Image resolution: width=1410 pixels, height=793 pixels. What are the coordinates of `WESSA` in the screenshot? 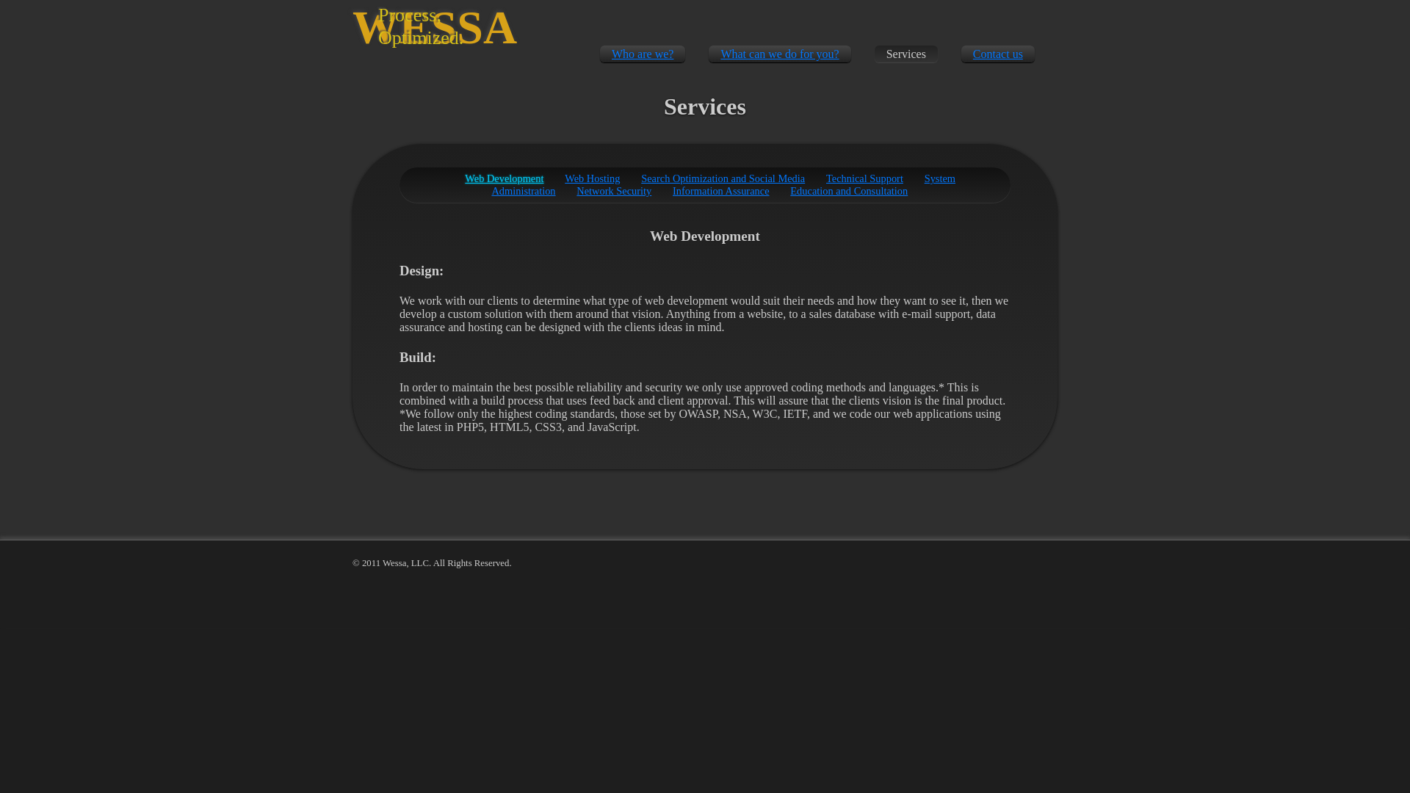 It's located at (435, 28).